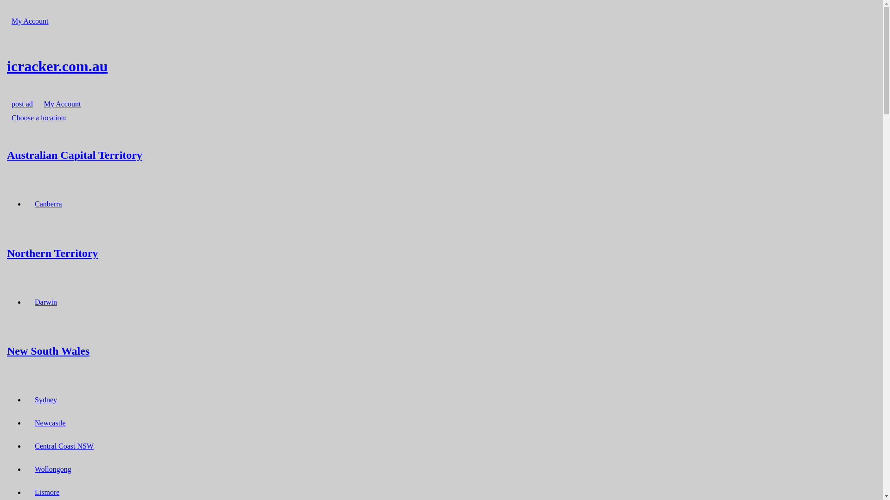 The height and width of the screenshot is (500, 890). I want to click on icracker.com.au, so click(441, 66).